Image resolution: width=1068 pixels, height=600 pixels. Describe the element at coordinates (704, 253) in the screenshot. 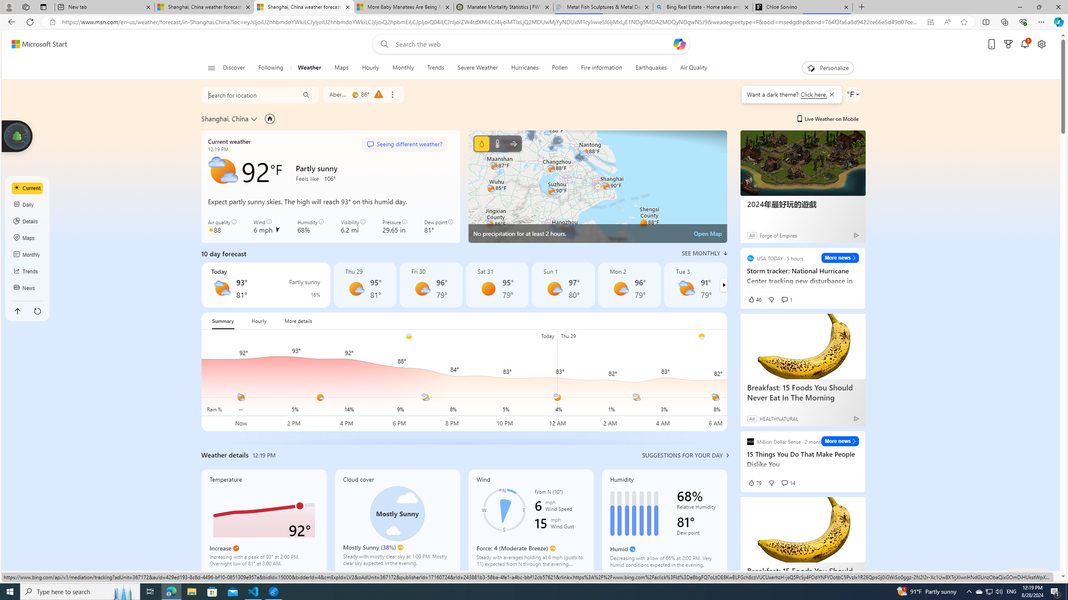

I see `See Monthly` at that location.